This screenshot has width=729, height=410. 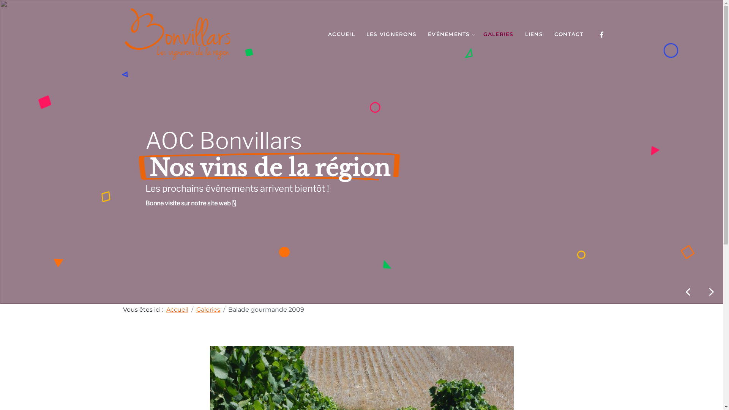 What do you see at coordinates (177, 310) in the screenshot?
I see `Accueil` at bounding box center [177, 310].